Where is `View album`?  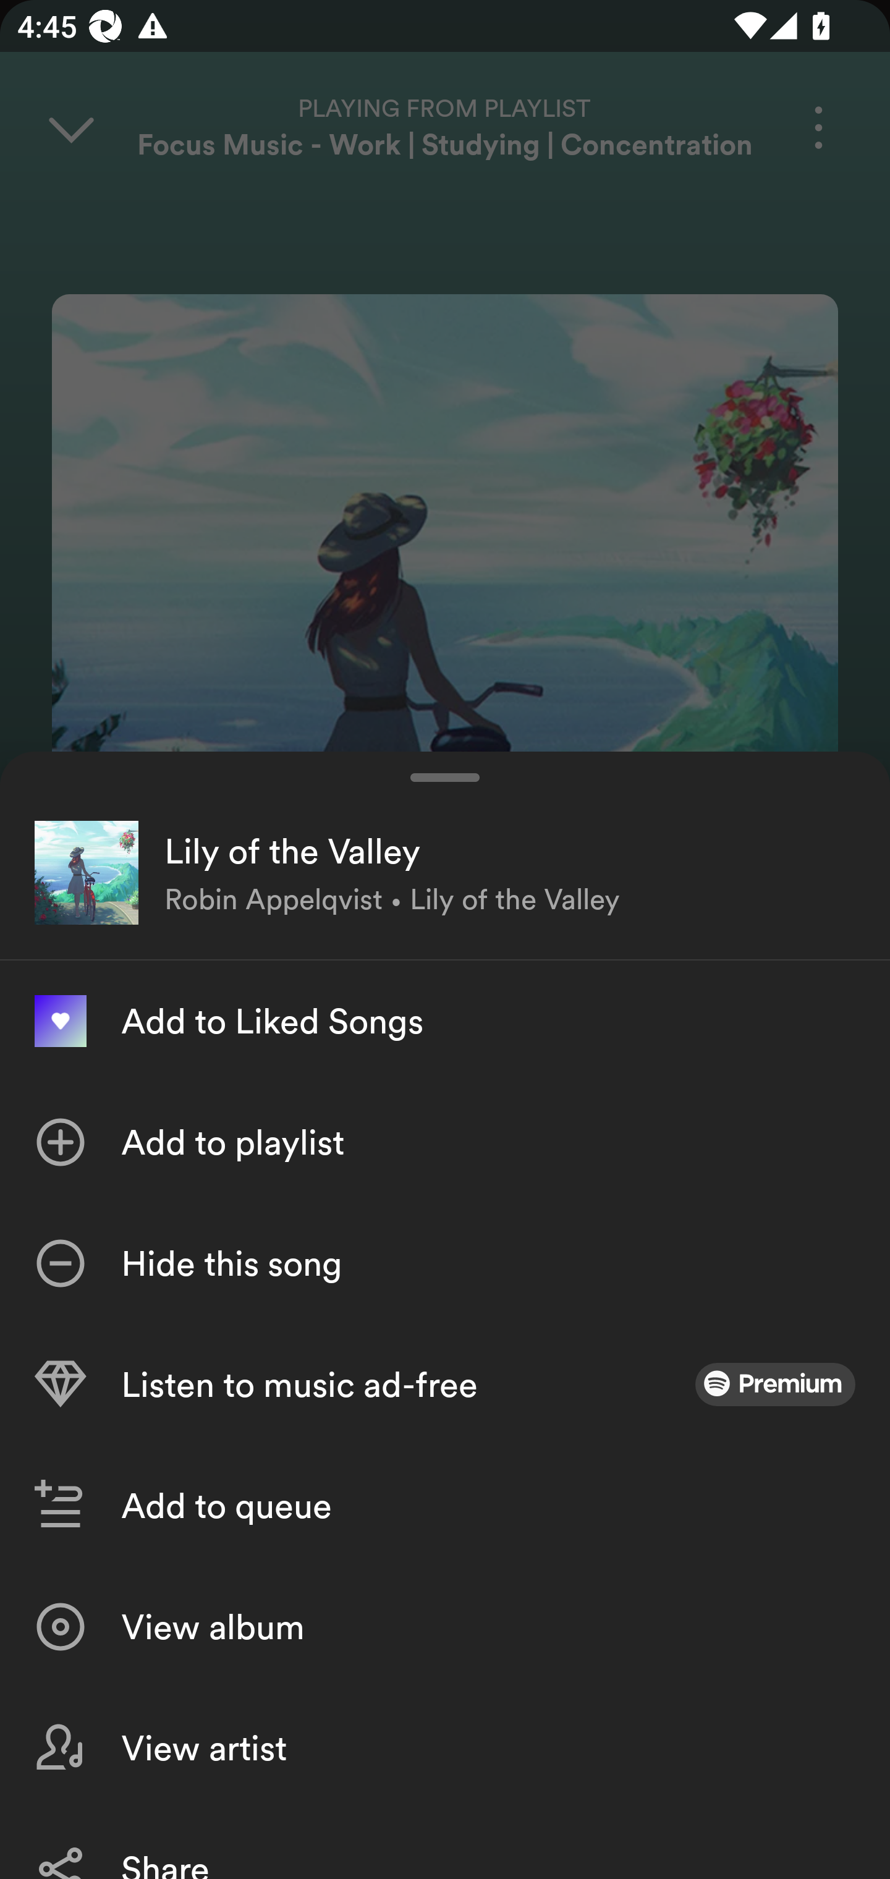 View album is located at coordinates (445, 1627).